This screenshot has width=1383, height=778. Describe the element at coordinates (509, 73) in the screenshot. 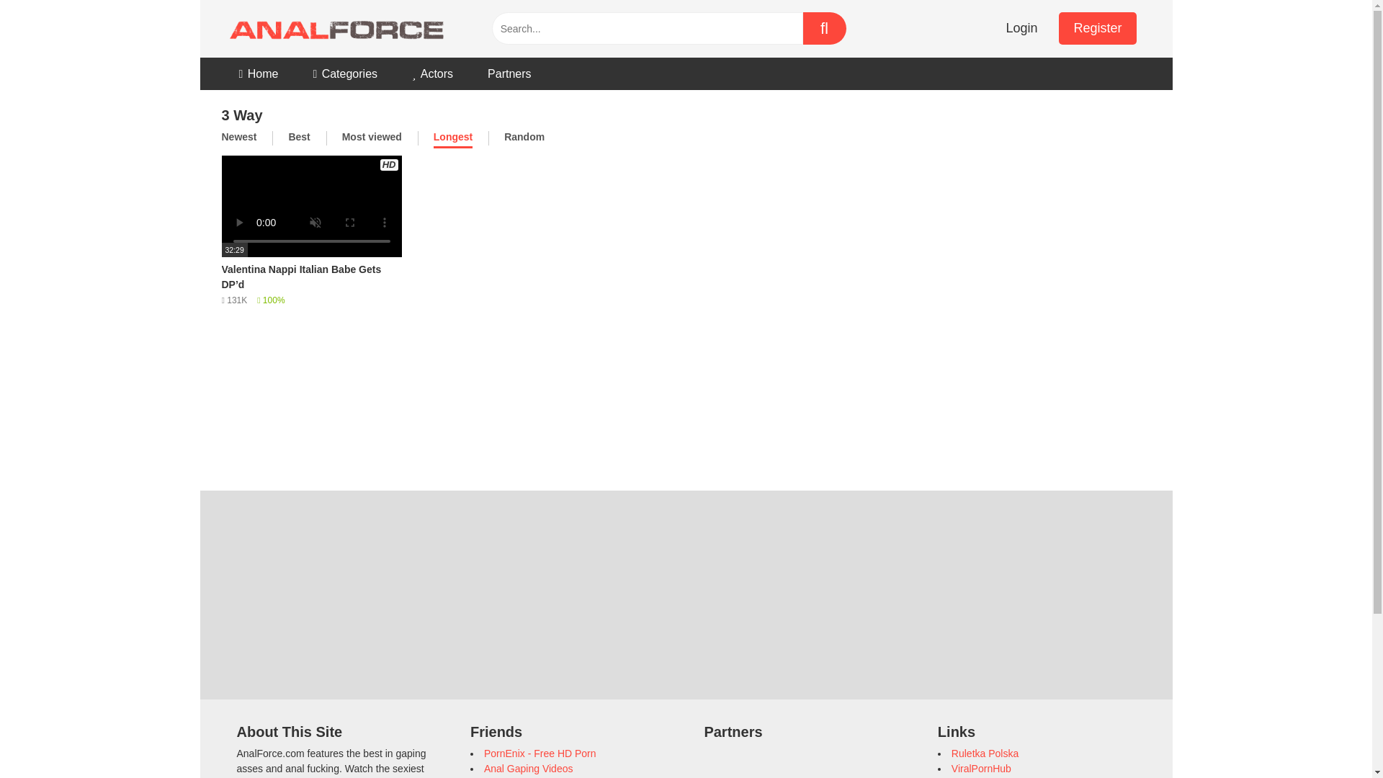

I see `Partners` at that location.